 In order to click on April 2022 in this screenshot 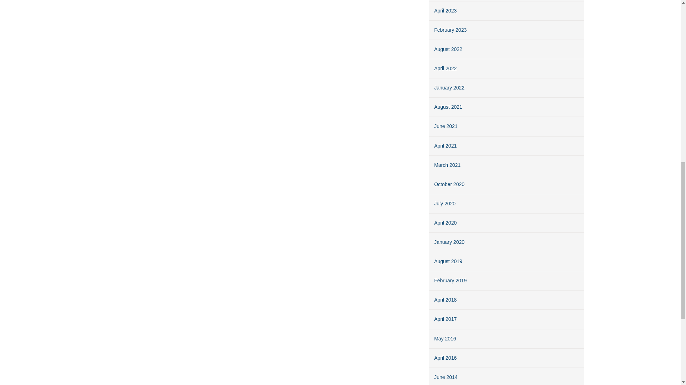, I will do `click(445, 68)`.